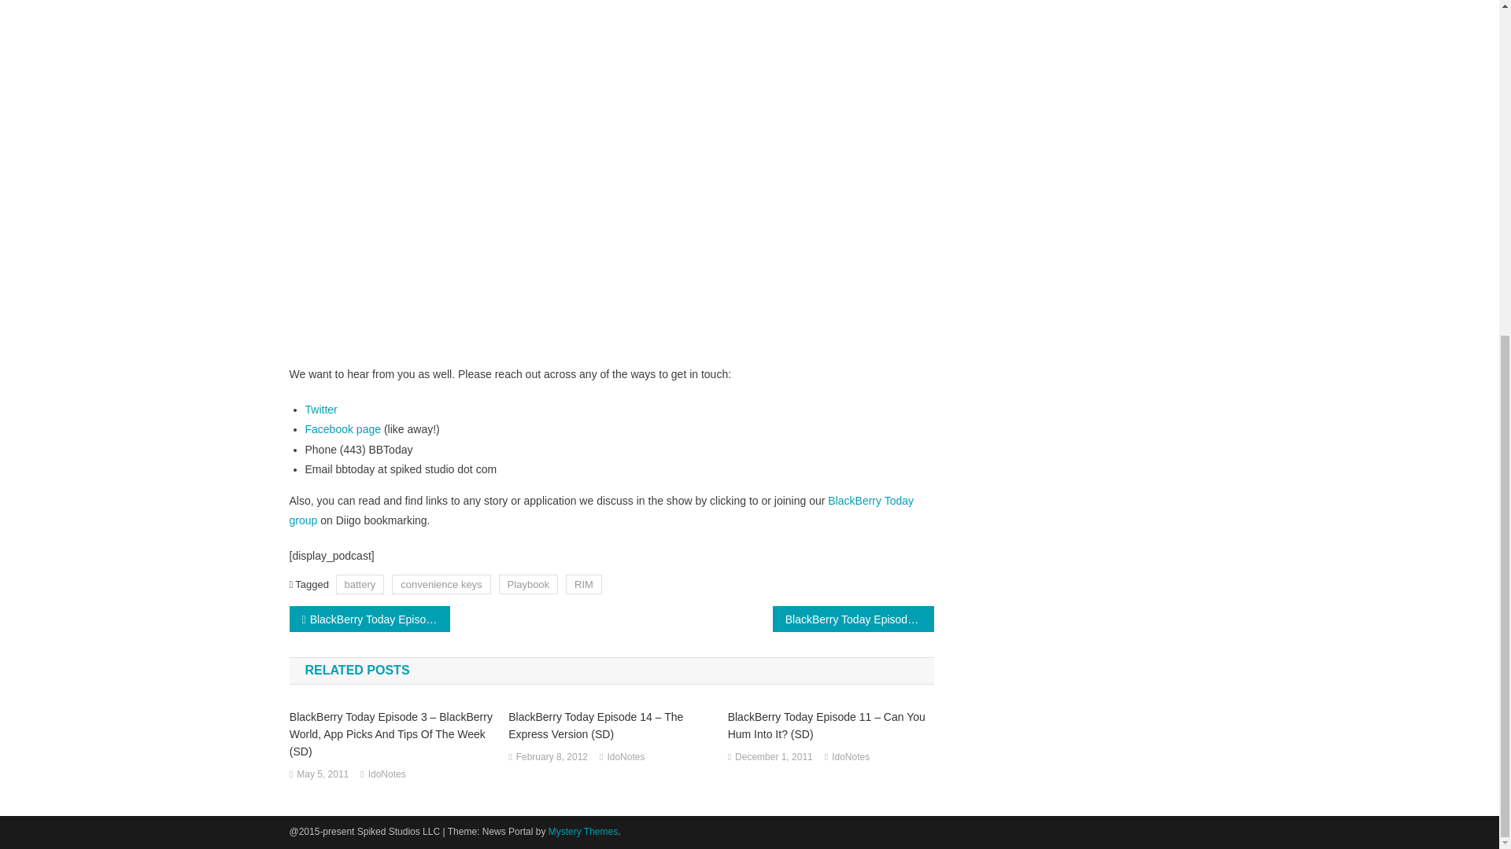 The width and height of the screenshot is (1511, 849). I want to click on RIM, so click(583, 585).